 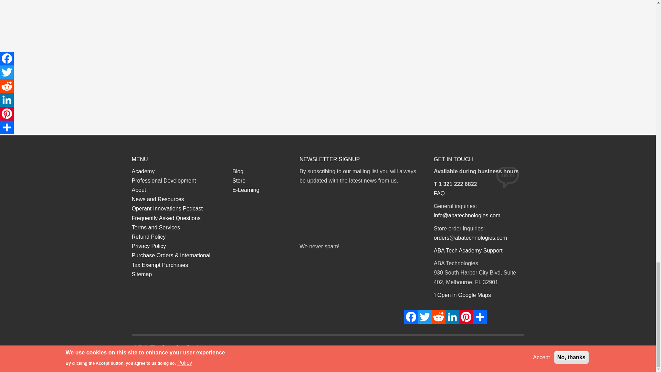 I want to click on Form 1, so click(x=361, y=215).